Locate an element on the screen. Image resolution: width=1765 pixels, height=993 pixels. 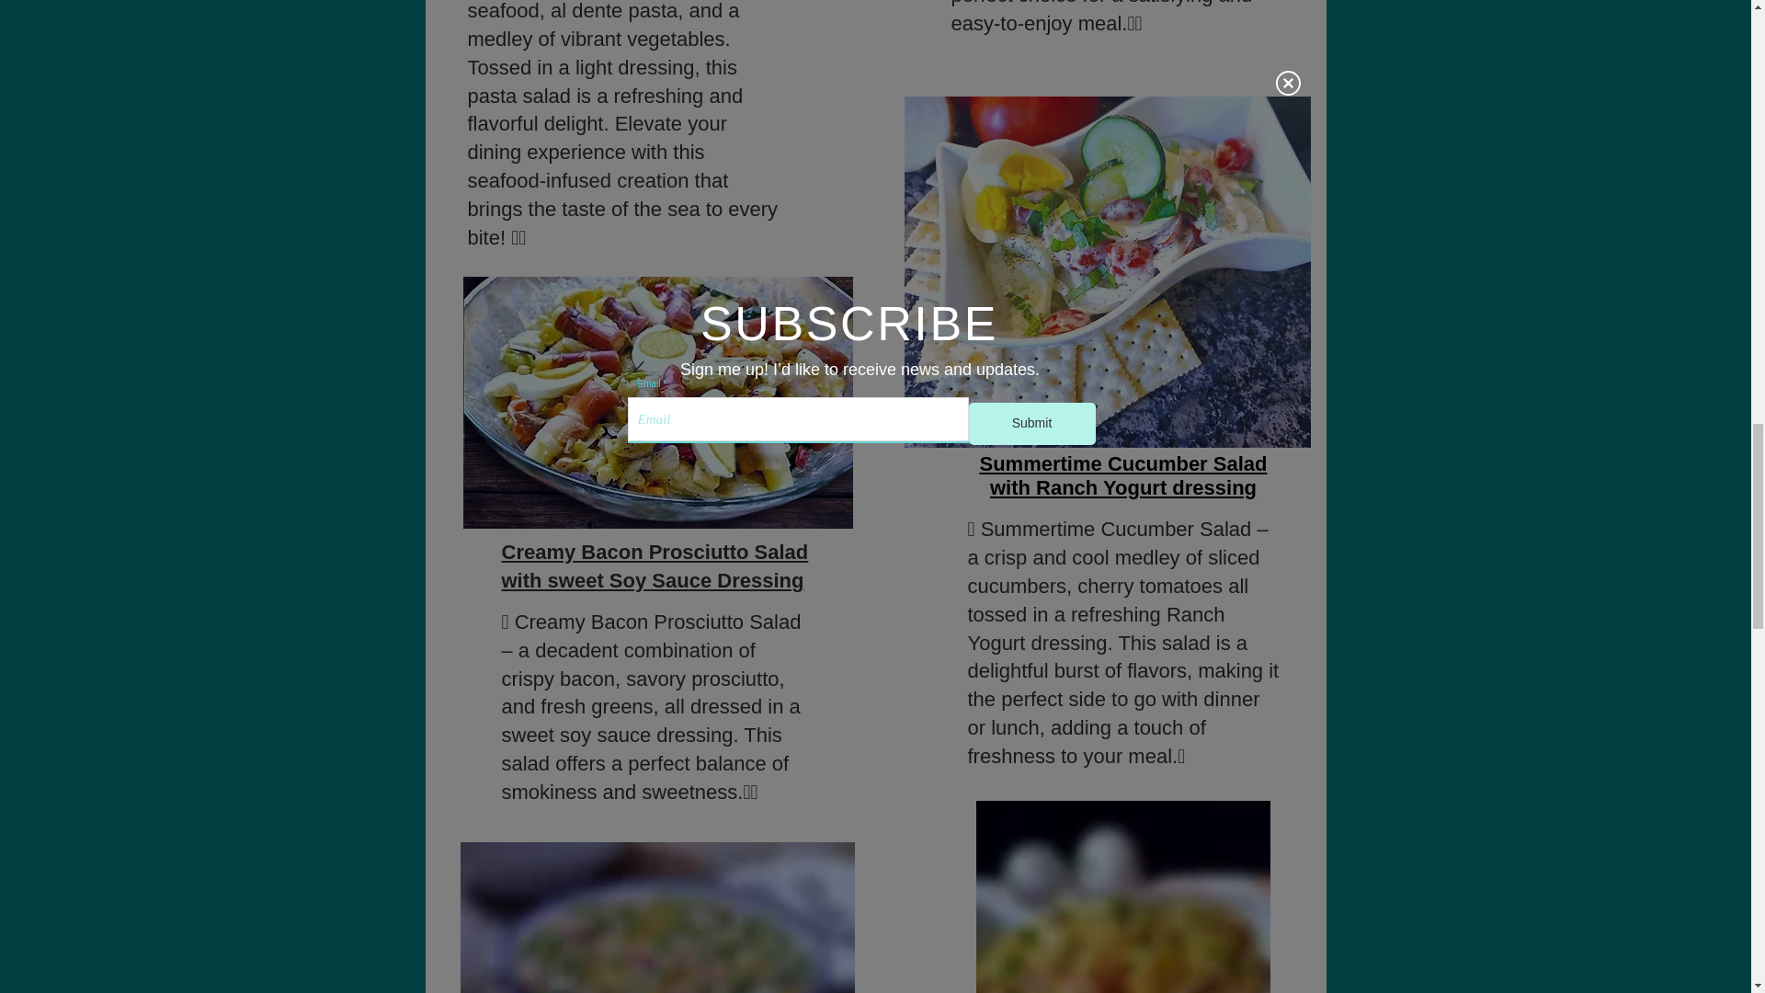
Southern Potato Salad is located at coordinates (1123, 896).